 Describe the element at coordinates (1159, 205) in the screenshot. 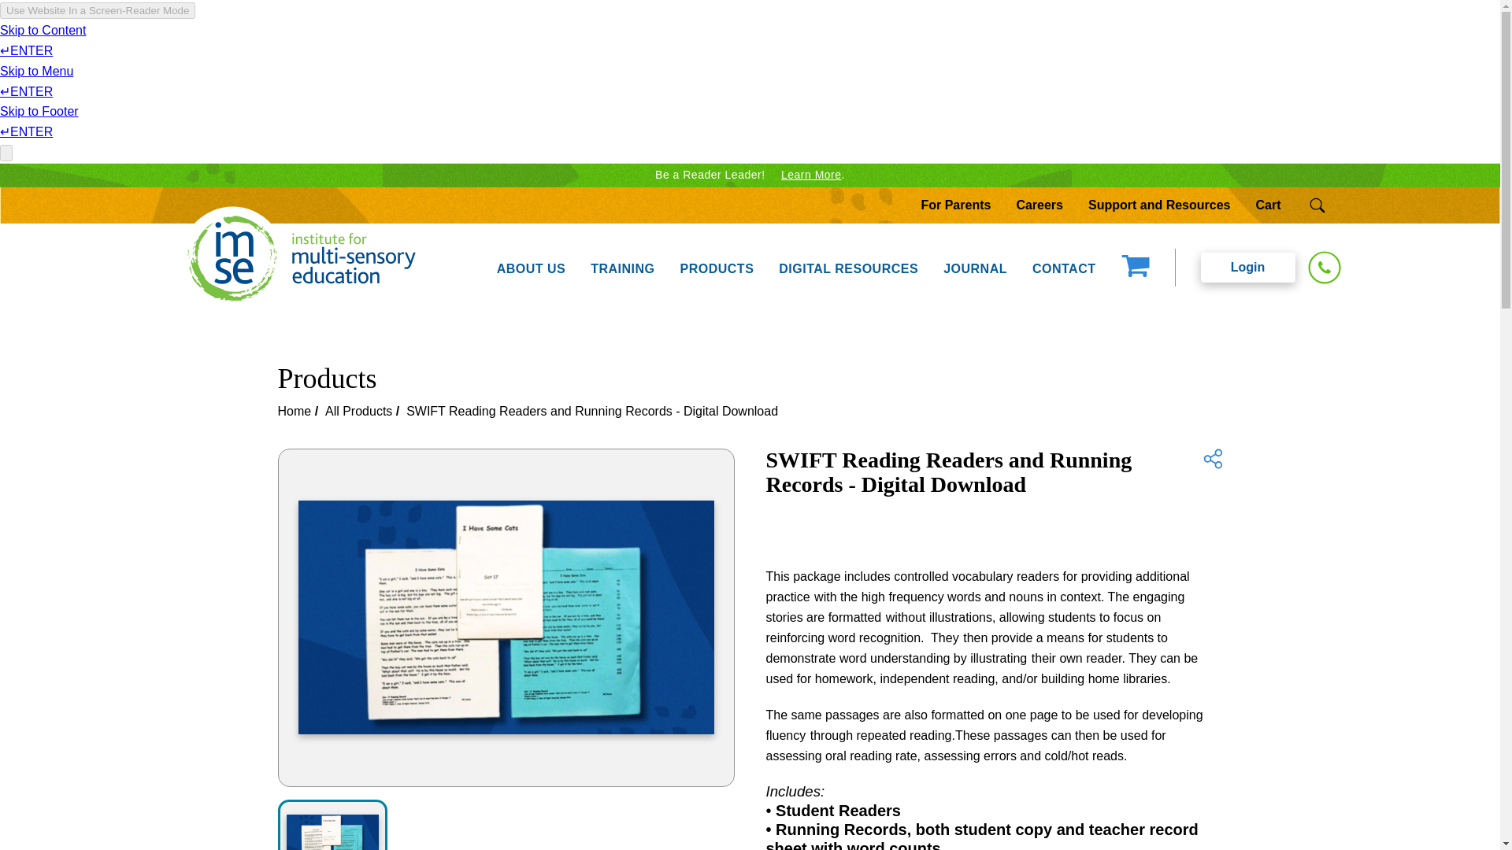

I see `Support and Resources` at that location.